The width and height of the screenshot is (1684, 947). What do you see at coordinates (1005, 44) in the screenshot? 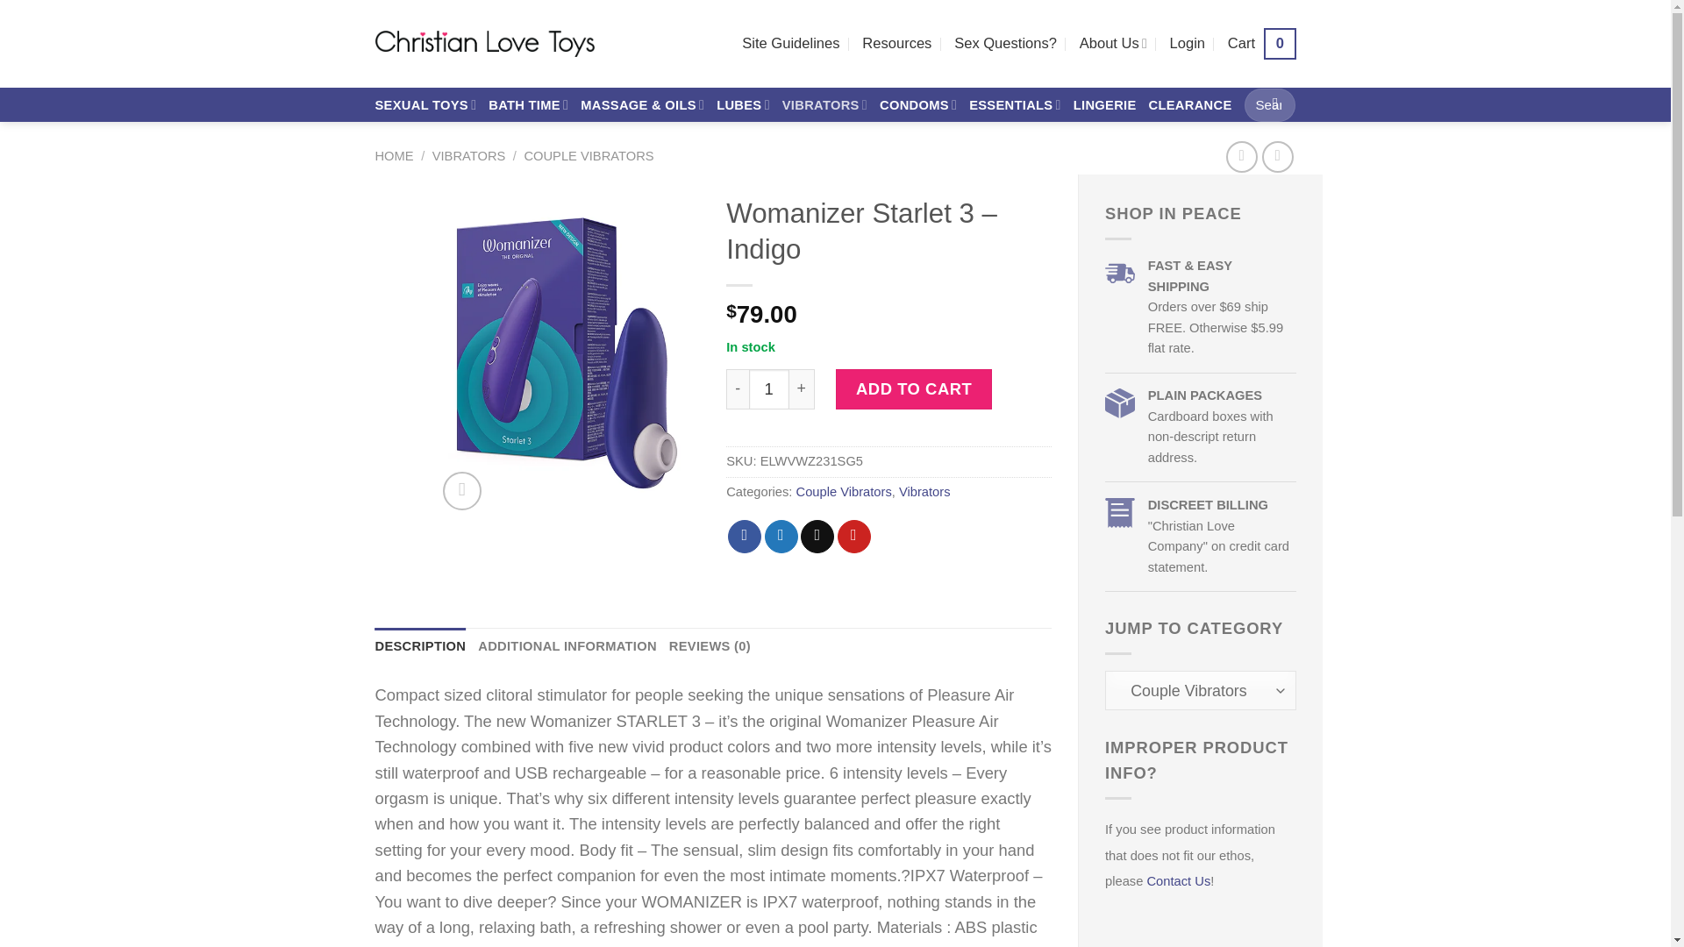
I see `Zoom` at bounding box center [1005, 44].